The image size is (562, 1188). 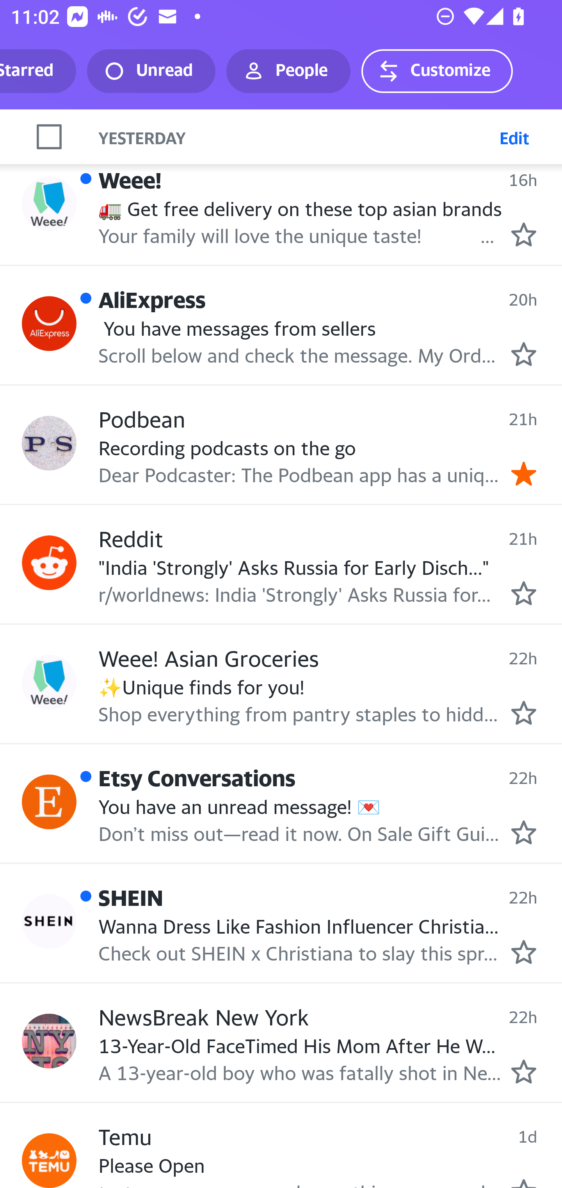 I want to click on Mark as starred., so click(x=524, y=234).